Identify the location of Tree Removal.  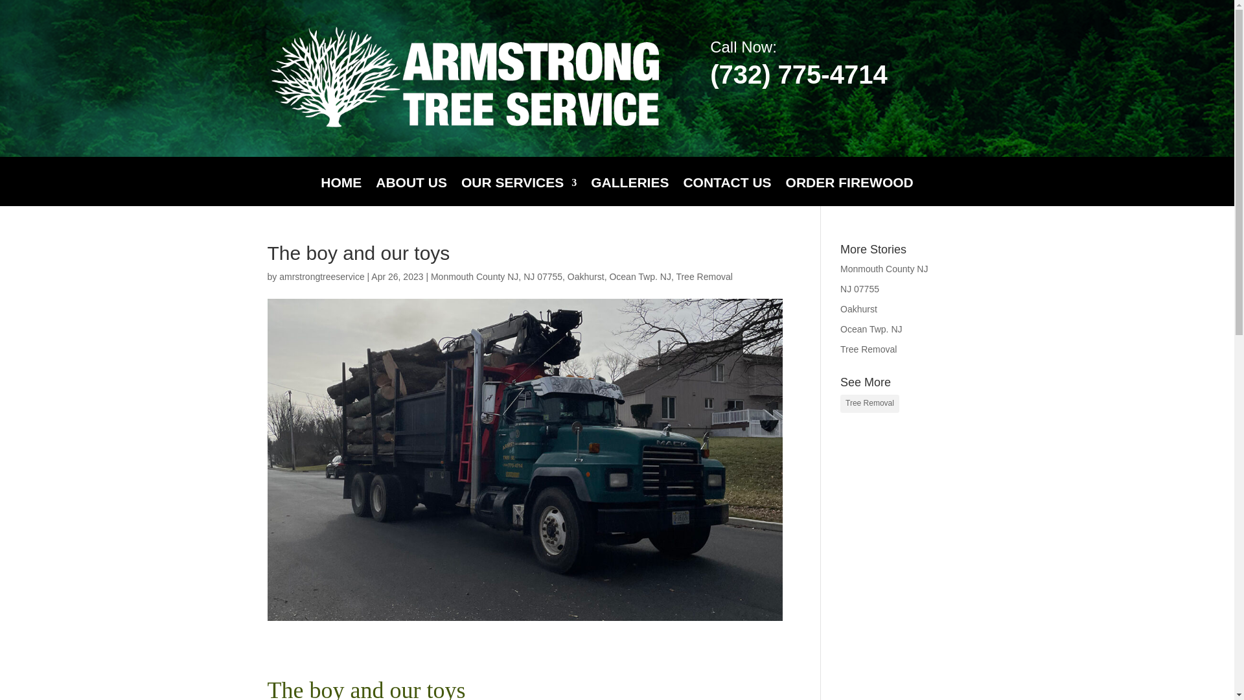
(870, 404).